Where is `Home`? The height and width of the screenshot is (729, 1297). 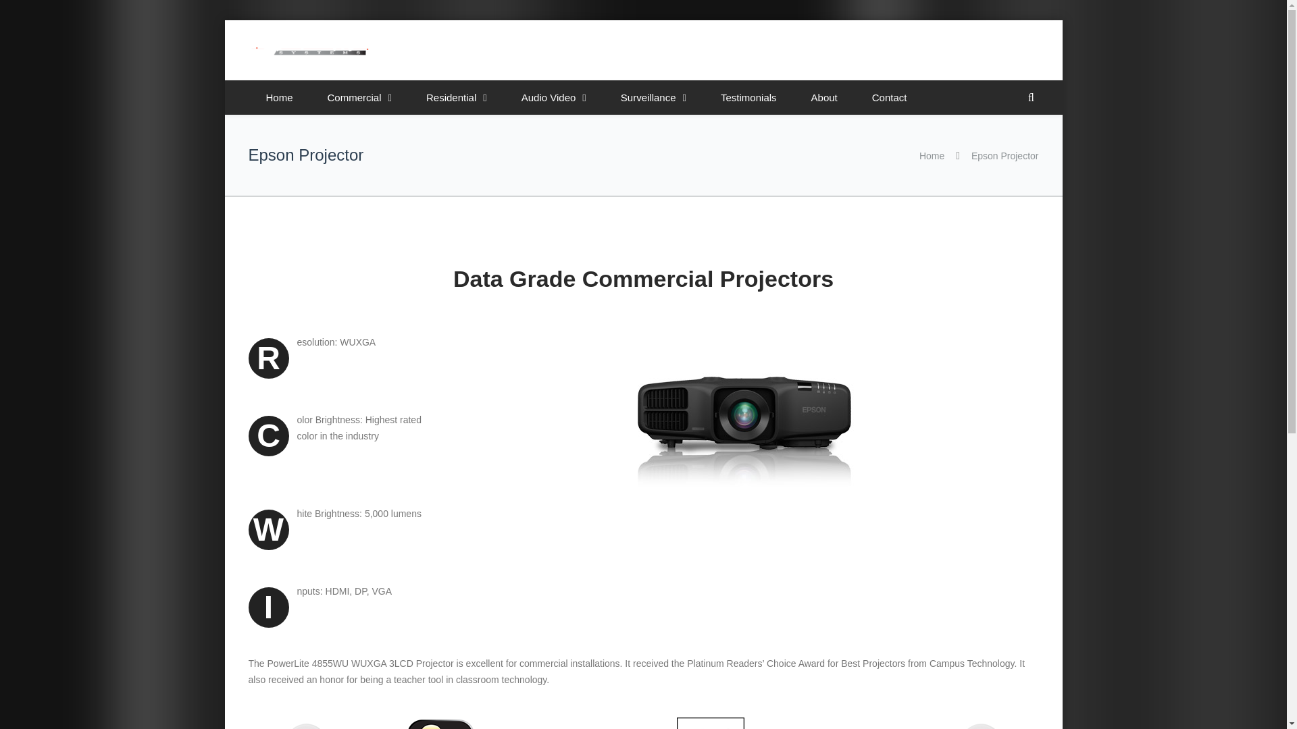
Home is located at coordinates (932, 155).